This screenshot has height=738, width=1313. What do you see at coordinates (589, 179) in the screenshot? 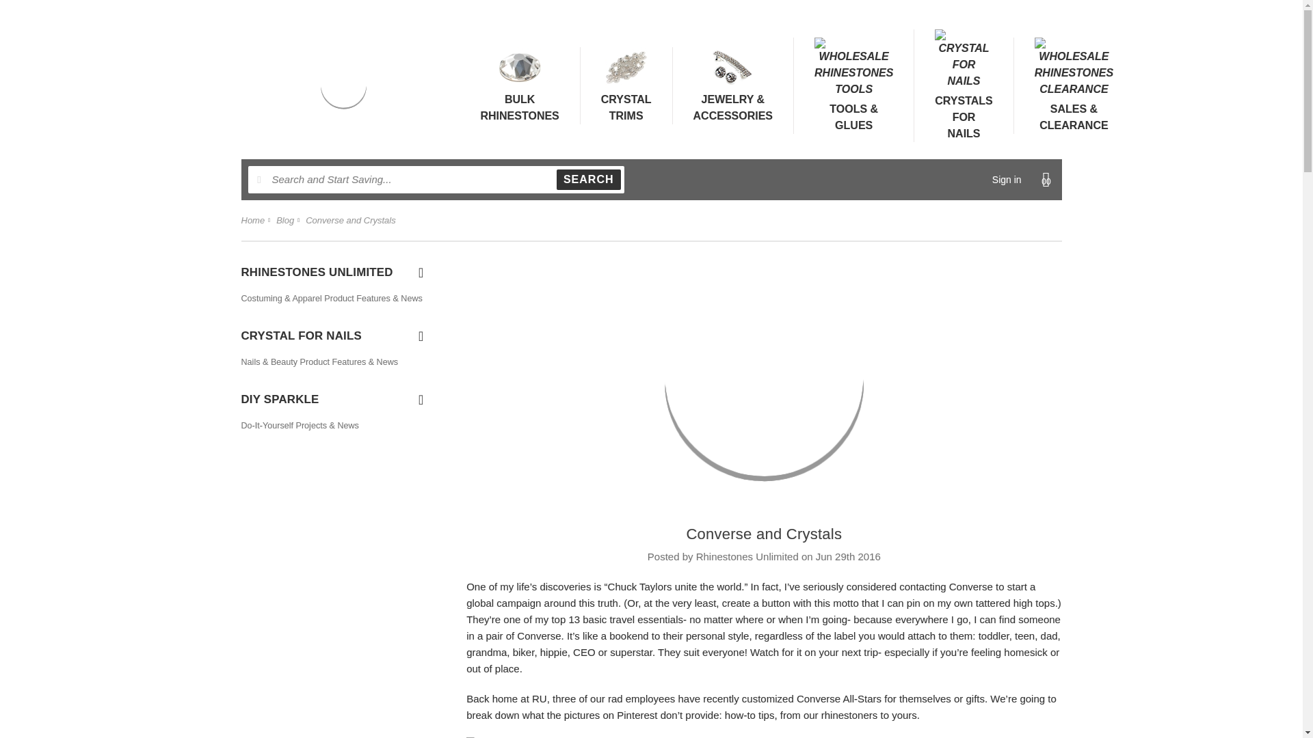
I see `SEARCH` at bounding box center [589, 179].